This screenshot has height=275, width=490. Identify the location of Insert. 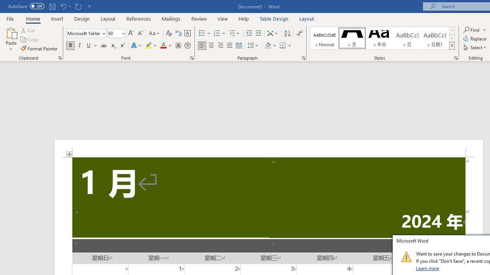
(57, 18).